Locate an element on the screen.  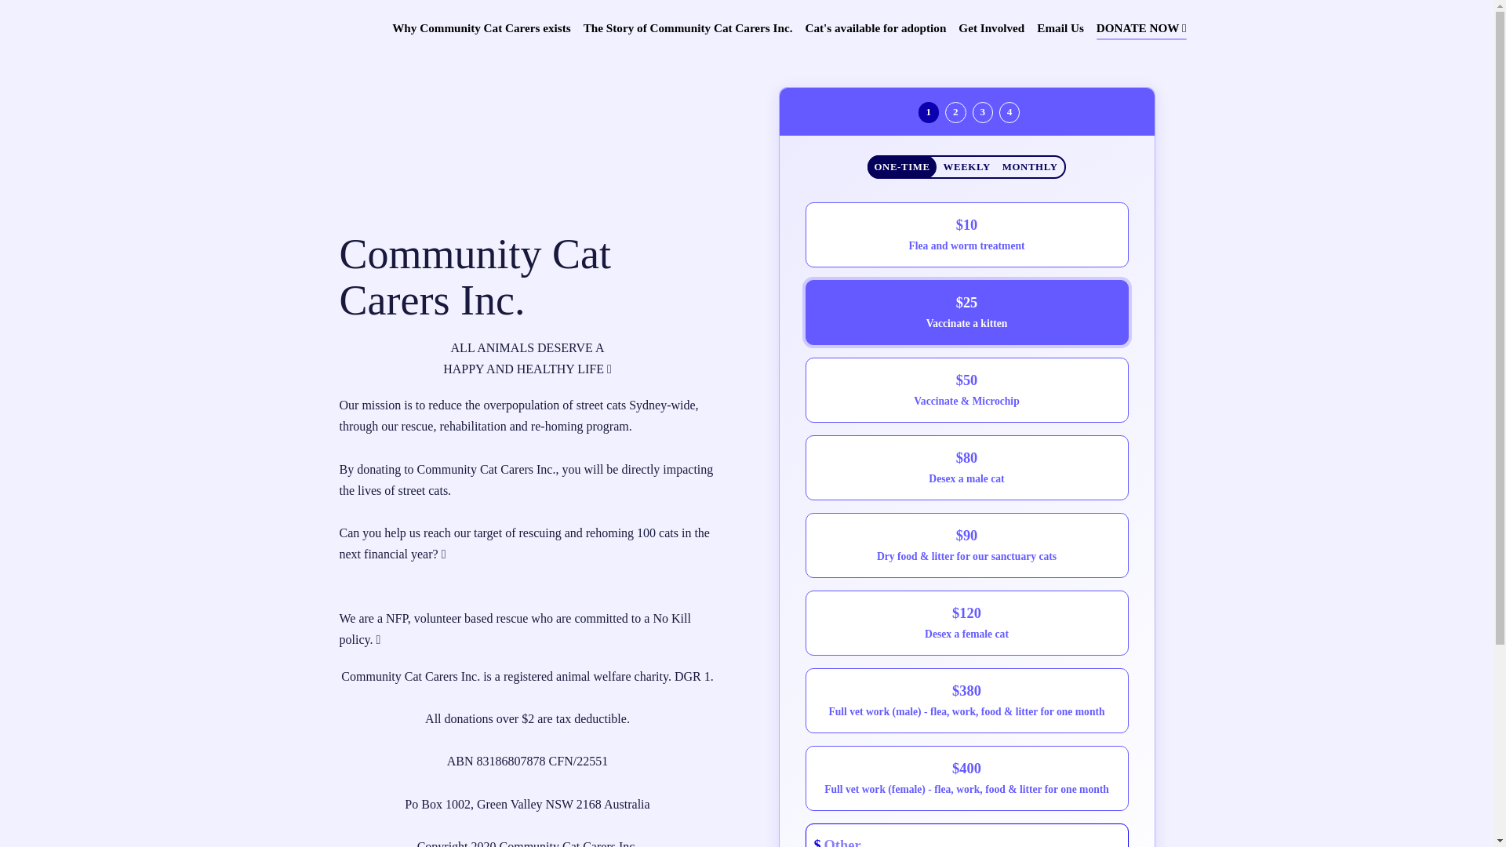
MONTHLY is located at coordinates (1030, 167).